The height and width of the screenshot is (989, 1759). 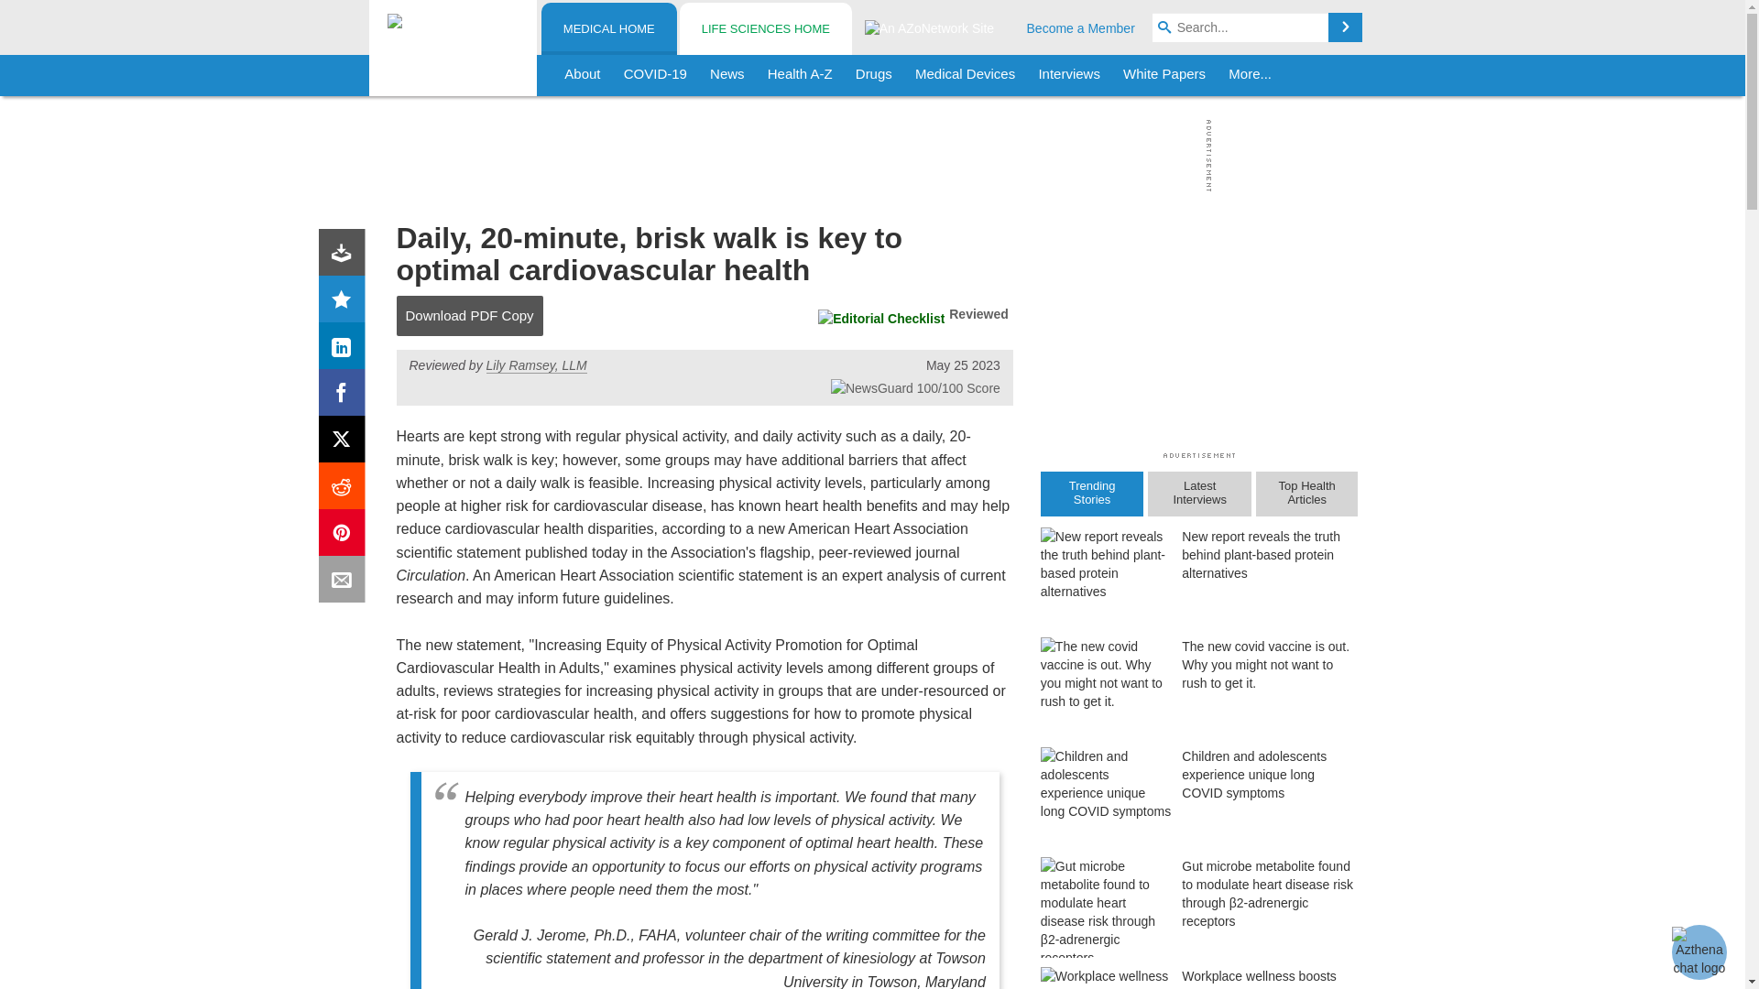 I want to click on Search, so click(x=1345, y=27).